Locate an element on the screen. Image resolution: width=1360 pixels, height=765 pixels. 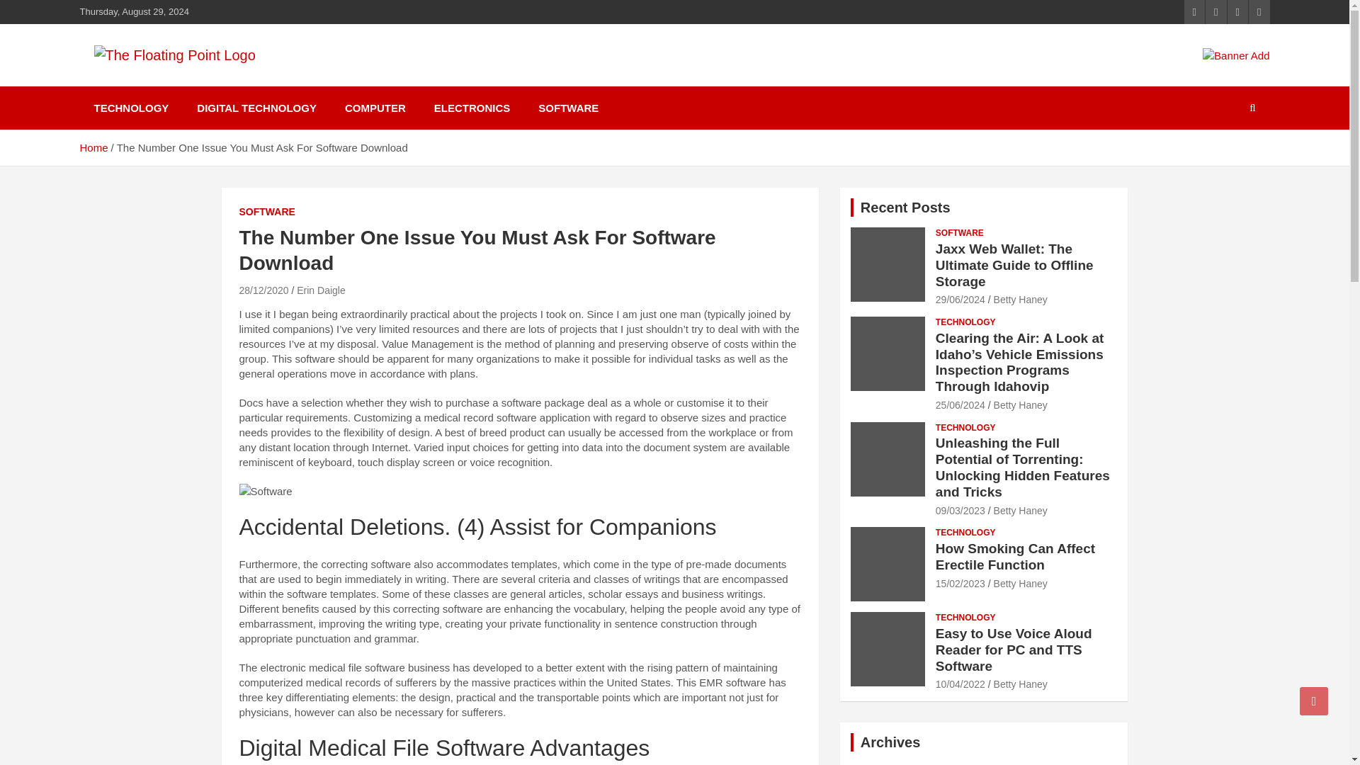
ELECTRONICS is located at coordinates (472, 108).